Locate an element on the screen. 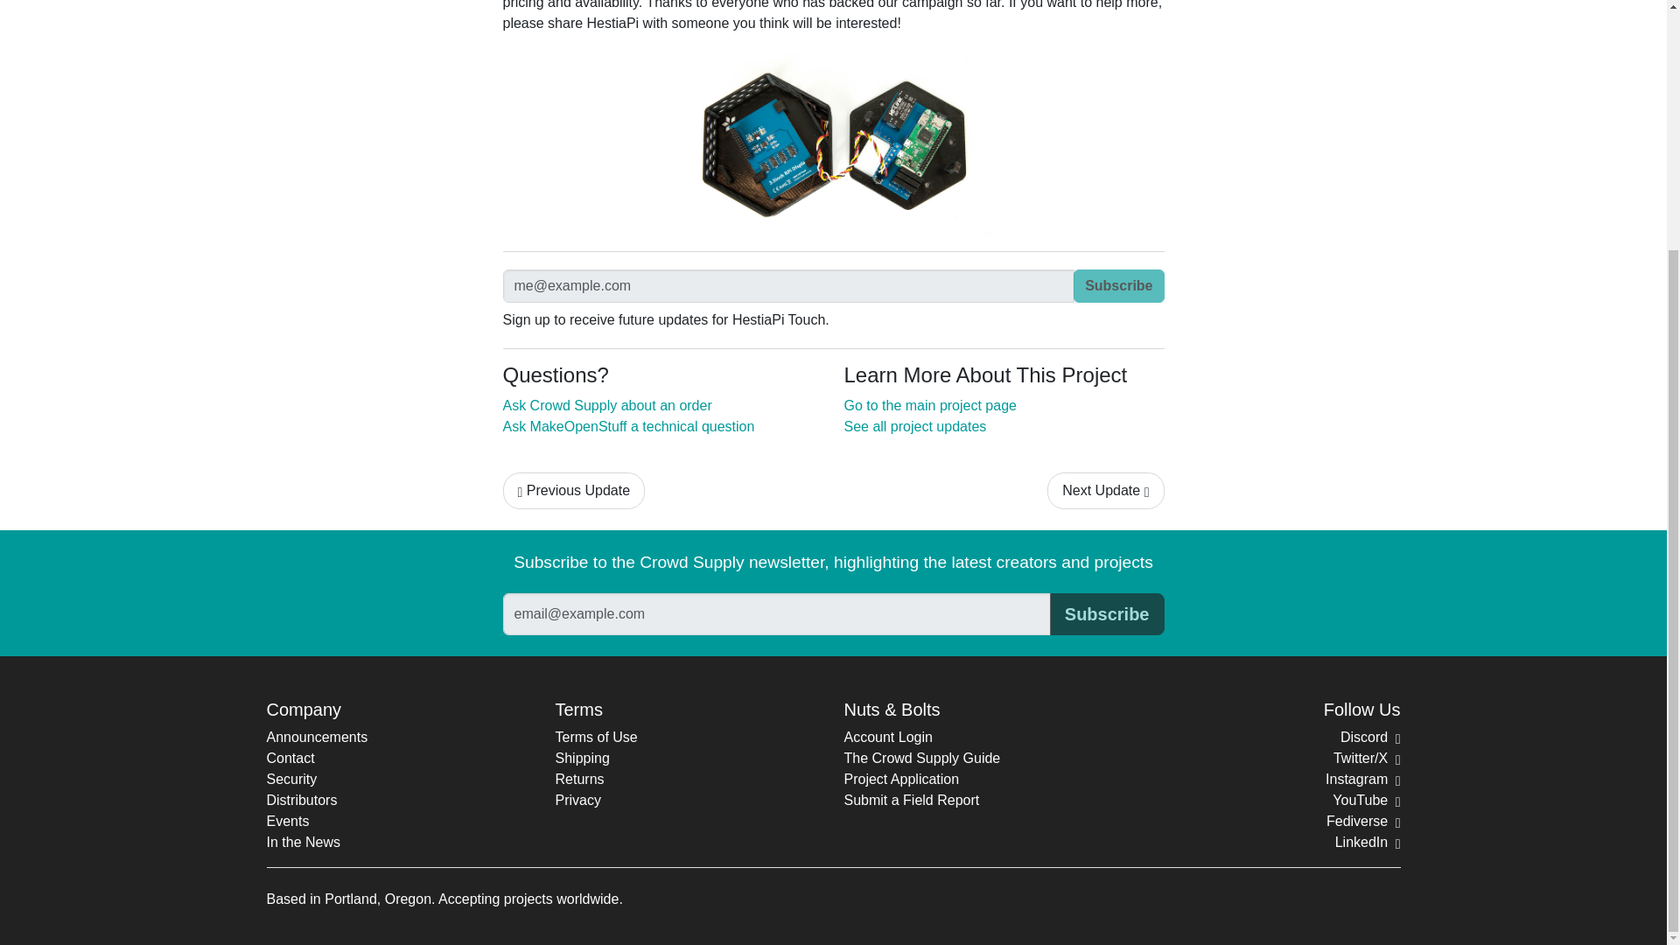 This screenshot has height=945, width=1680. Contact is located at coordinates (290, 758).